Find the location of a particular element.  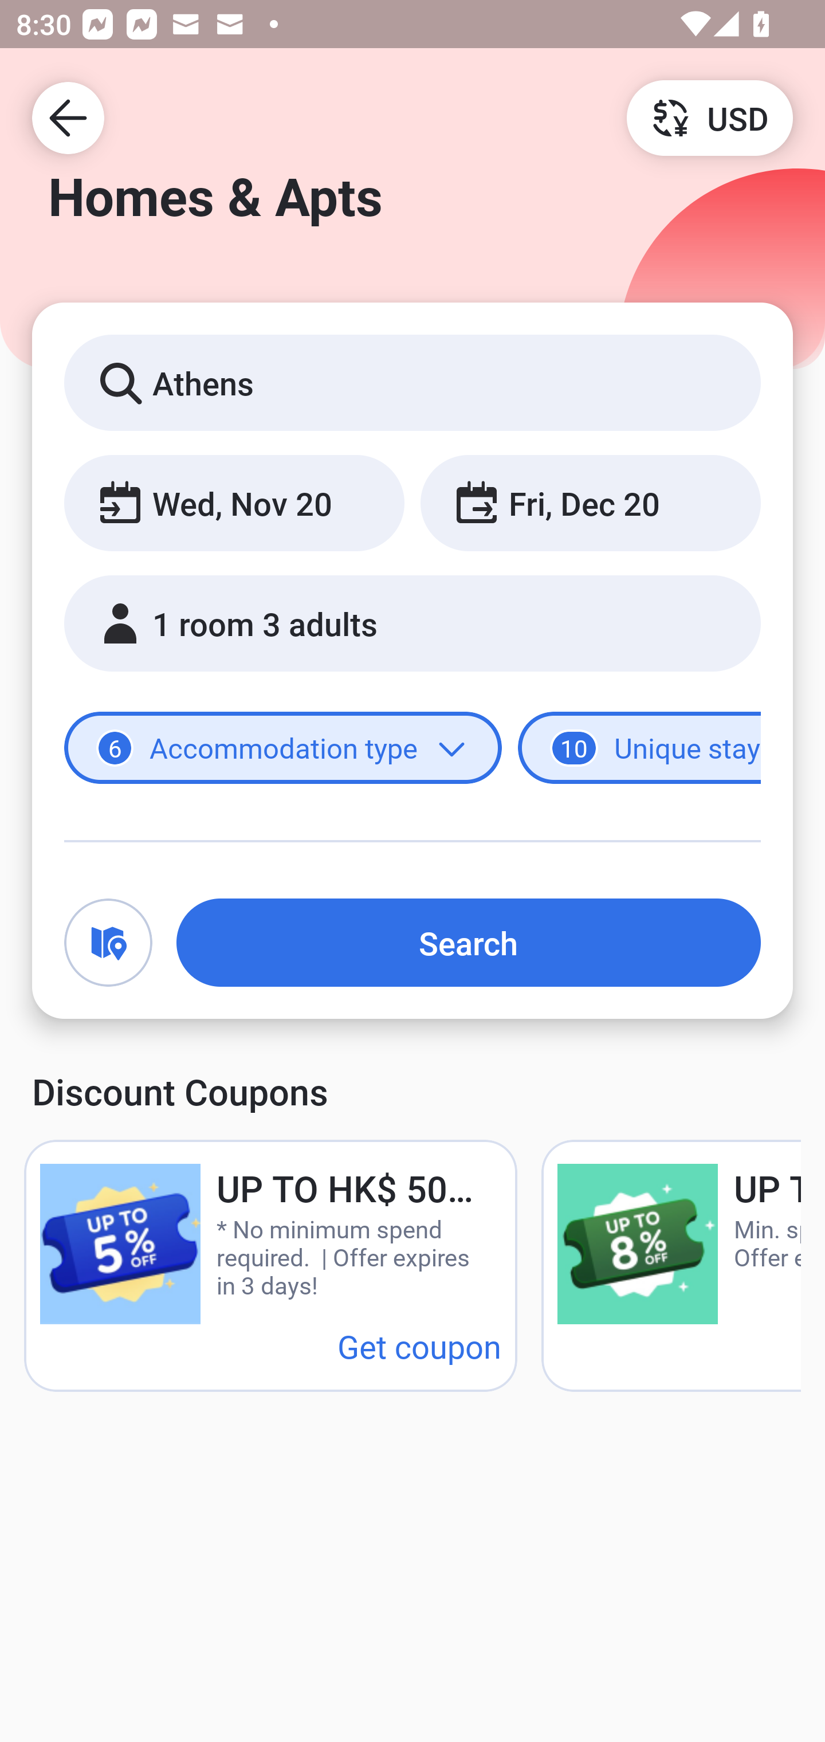

Get coupon is located at coordinates (419, 1345).